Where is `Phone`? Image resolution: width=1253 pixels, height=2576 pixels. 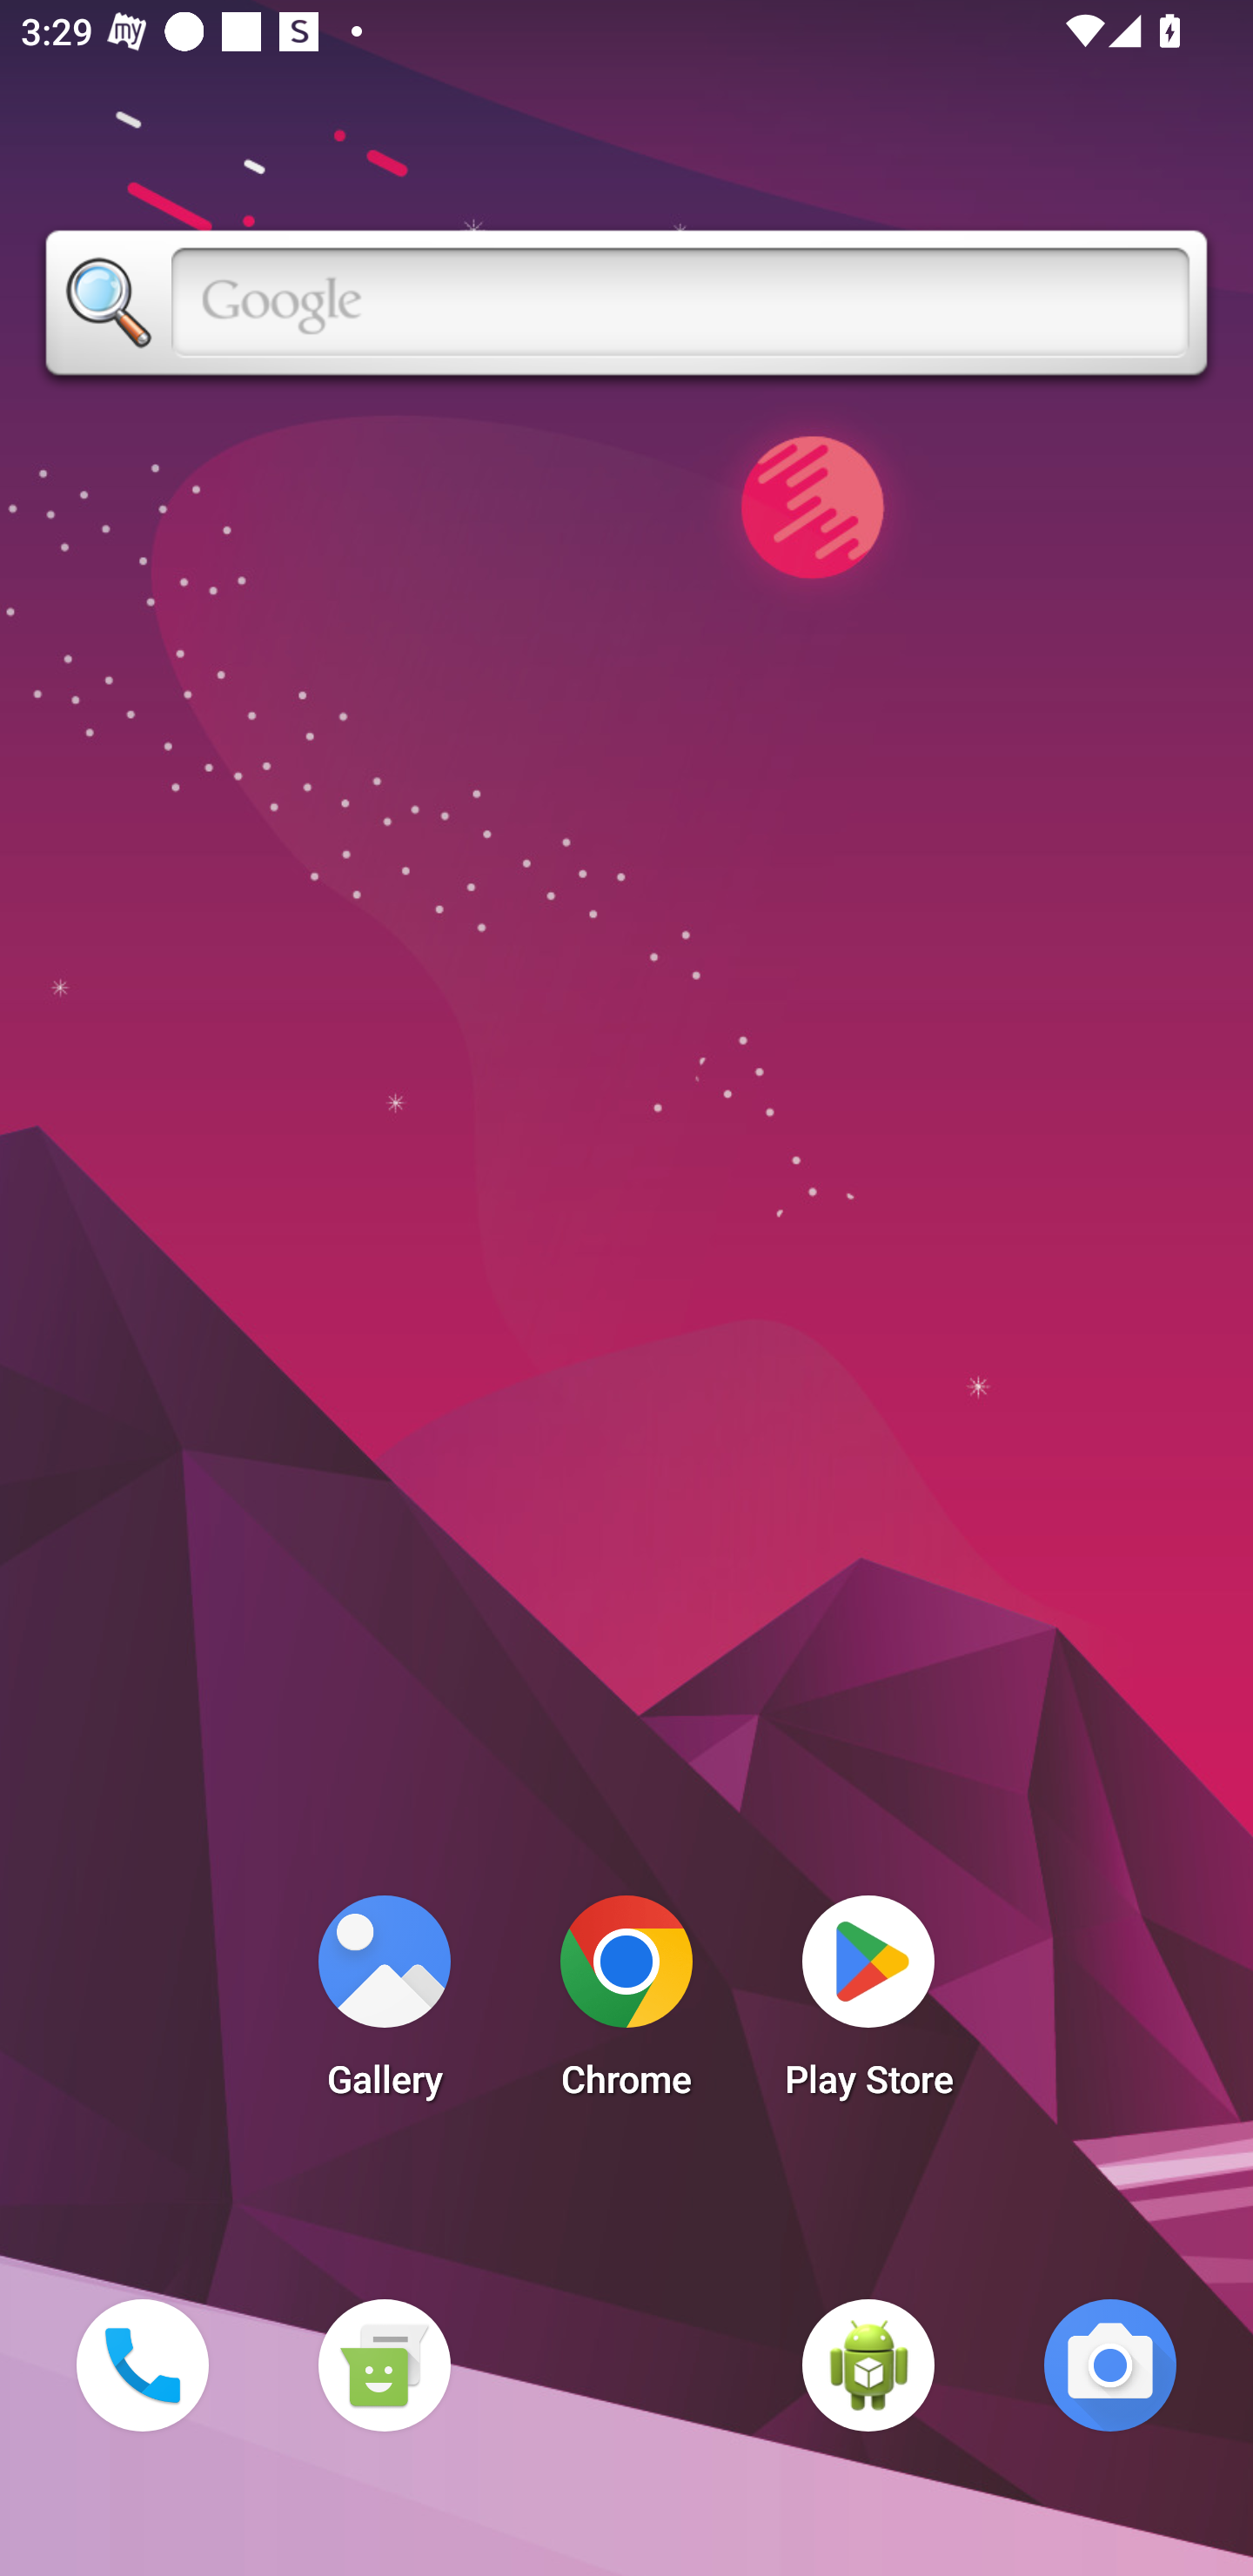
Phone is located at coordinates (142, 2365).